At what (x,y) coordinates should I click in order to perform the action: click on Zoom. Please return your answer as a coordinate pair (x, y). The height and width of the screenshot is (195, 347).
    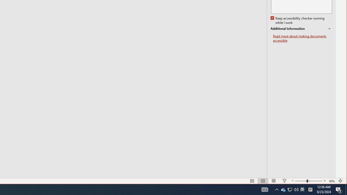
    Looking at the image, I should click on (285, 181).